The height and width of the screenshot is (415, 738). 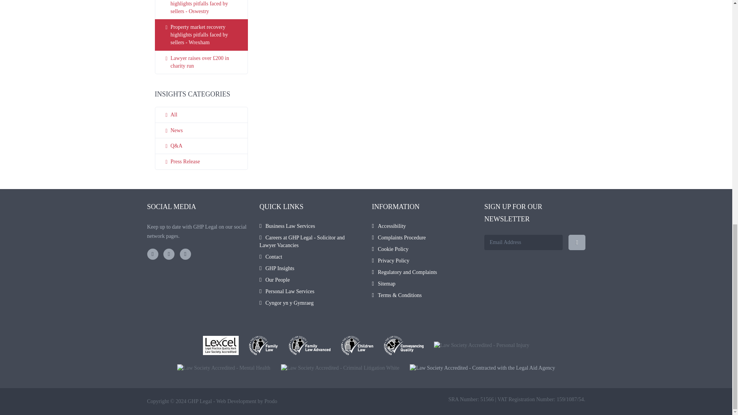 I want to click on Law Society Accredited - Personal Injury, so click(x=481, y=345).